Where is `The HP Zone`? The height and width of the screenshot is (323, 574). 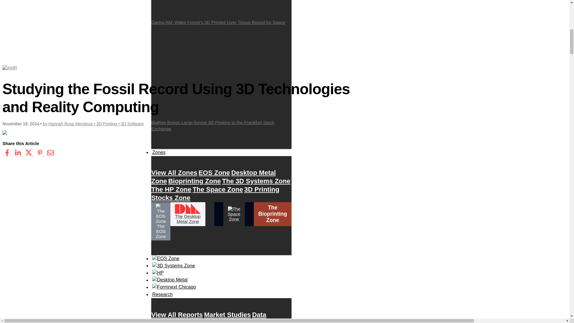 The HP Zone is located at coordinates (171, 189).